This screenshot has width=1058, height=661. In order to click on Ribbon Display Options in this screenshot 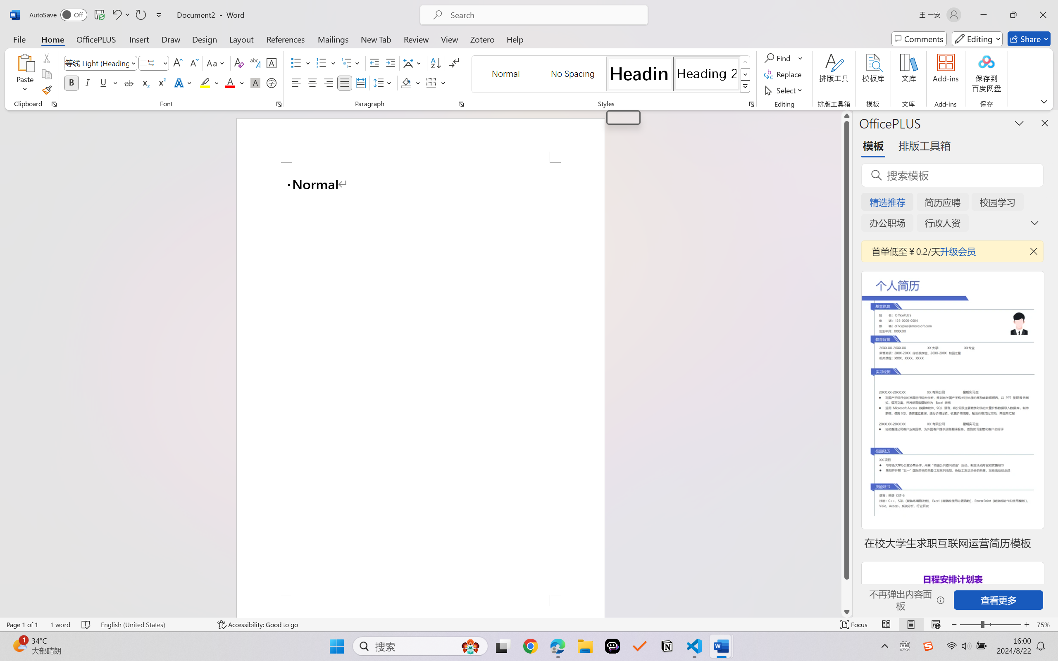, I will do `click(1044, 101)`.